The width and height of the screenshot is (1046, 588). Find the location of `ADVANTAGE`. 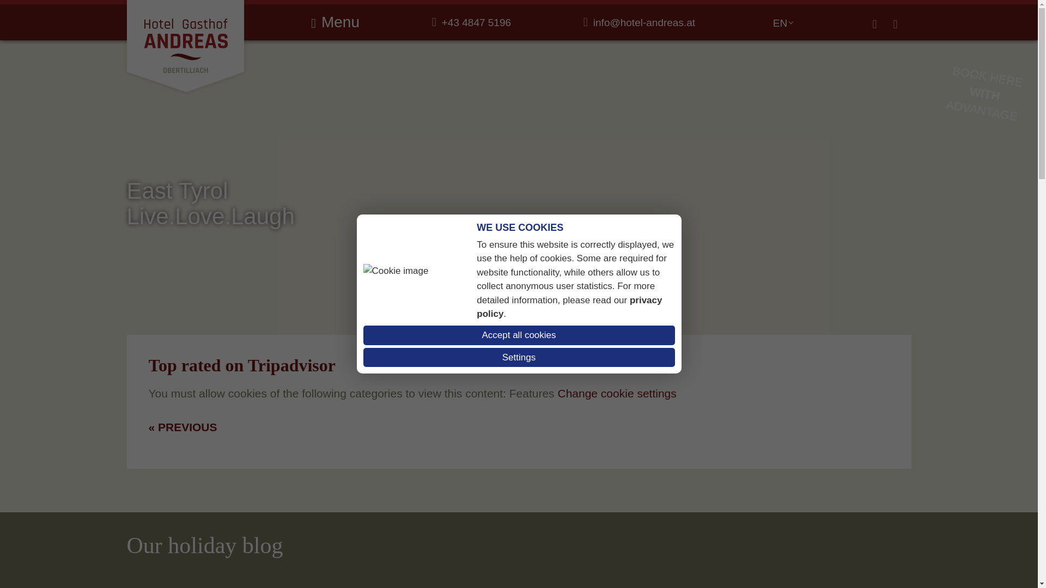

ADVANTAGE is located at coordinates (981, 105).